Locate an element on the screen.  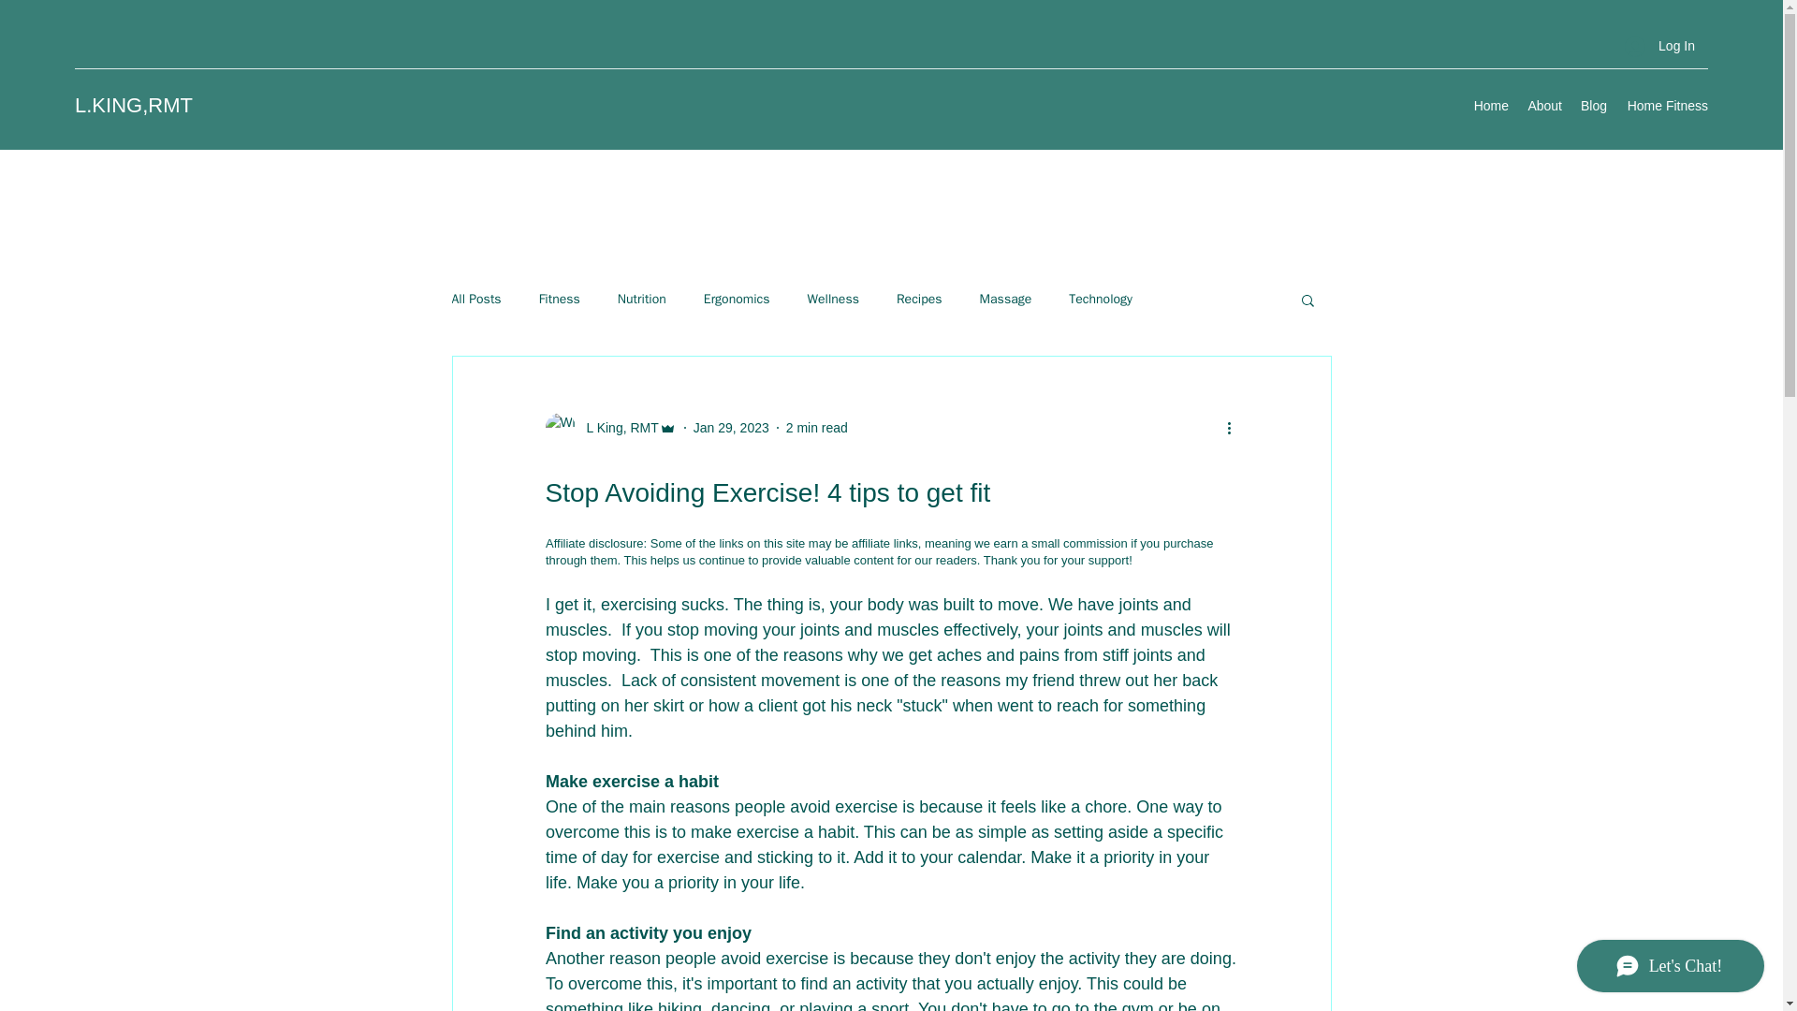
About is located at coordinates (1544, 106).